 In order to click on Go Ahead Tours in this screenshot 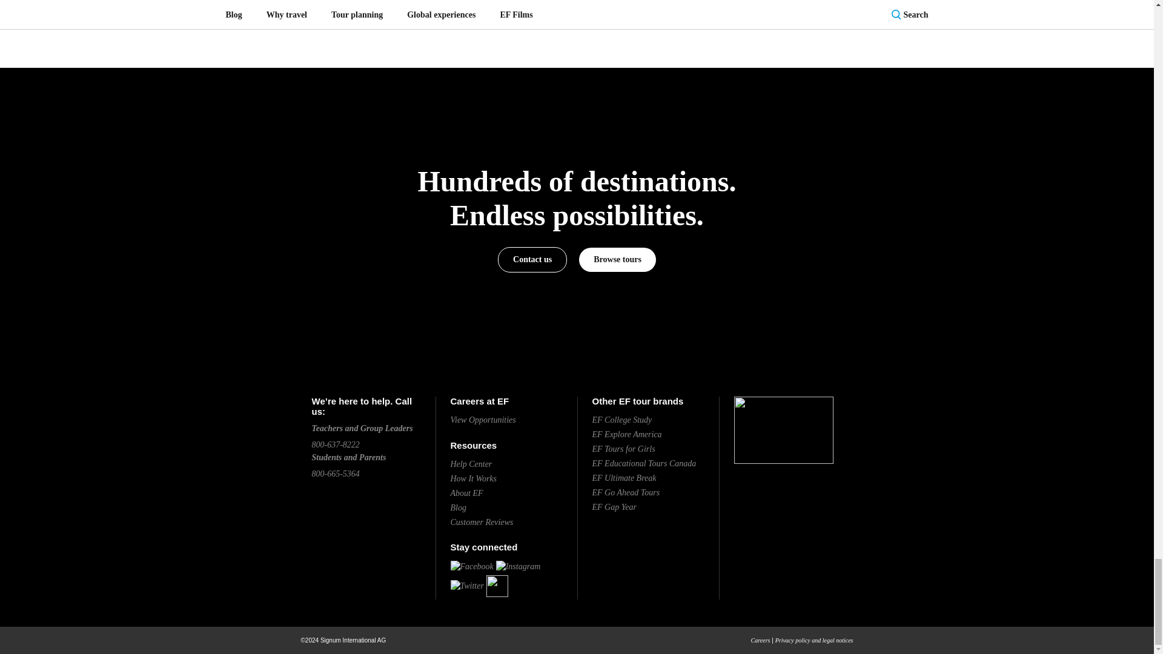, I will do `click(626, 492)`.